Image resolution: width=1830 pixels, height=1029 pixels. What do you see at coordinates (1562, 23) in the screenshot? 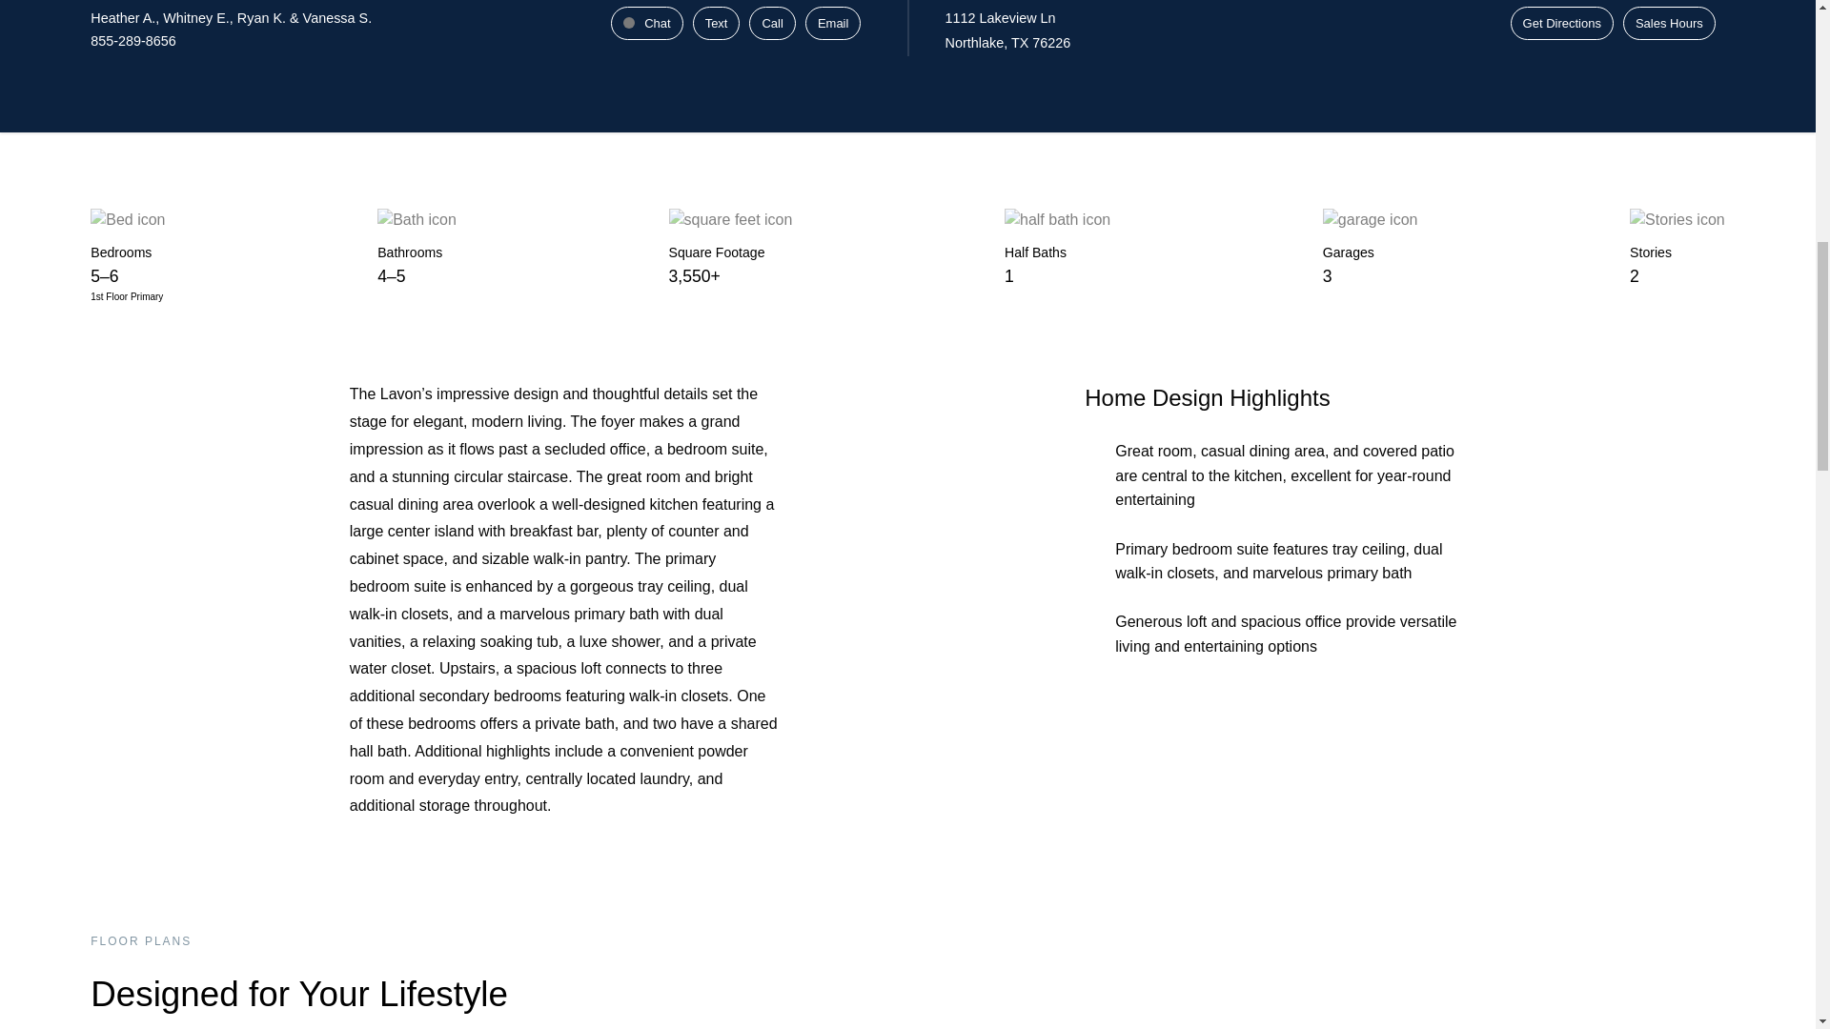
I see `Get Directions` at bounding box center [1562, 23].